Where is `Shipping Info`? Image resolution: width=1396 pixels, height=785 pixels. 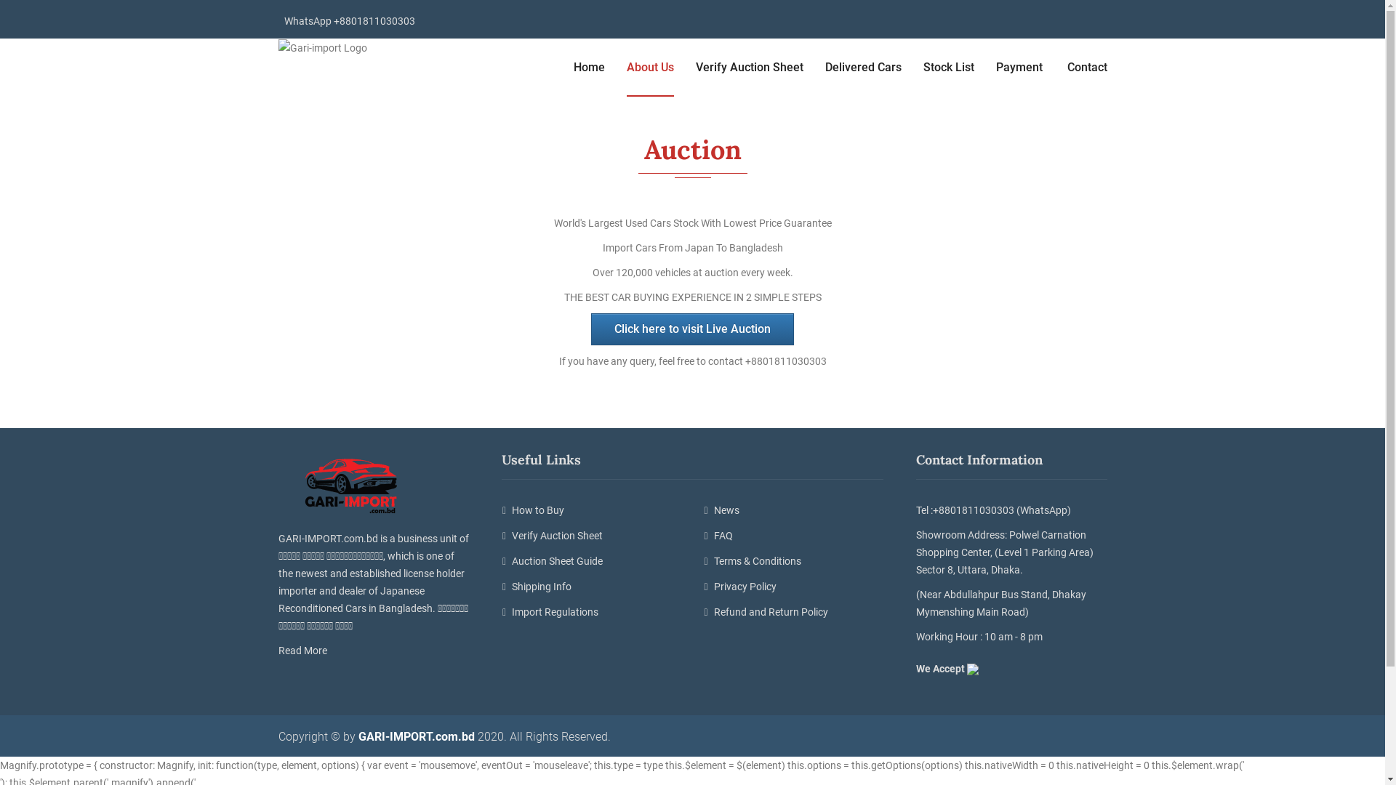 Shipping Info is located at coordinates (592, 587).